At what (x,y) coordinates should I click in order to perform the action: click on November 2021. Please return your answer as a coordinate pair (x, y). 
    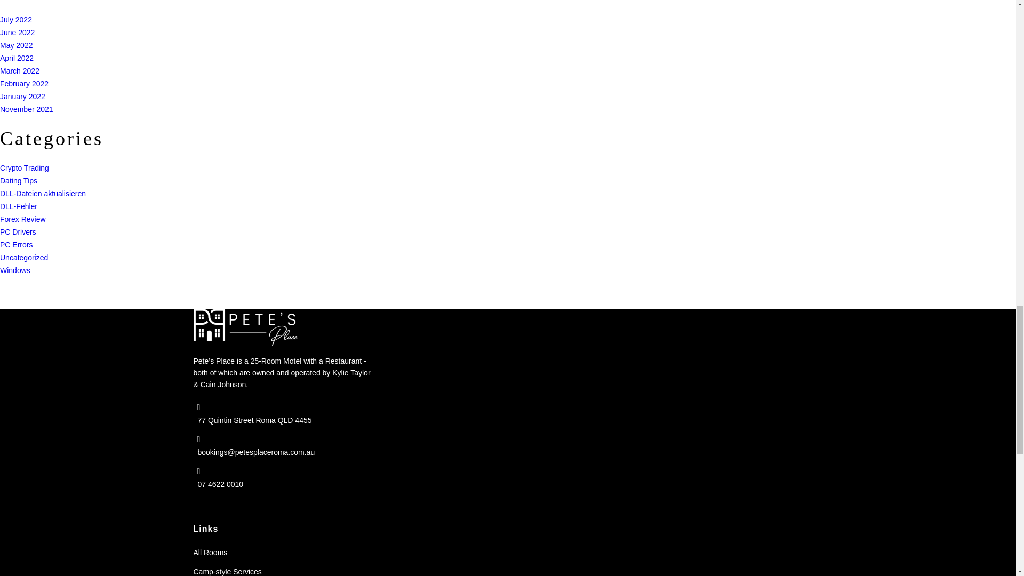
    Looking at the image, I should click on (27, 109).